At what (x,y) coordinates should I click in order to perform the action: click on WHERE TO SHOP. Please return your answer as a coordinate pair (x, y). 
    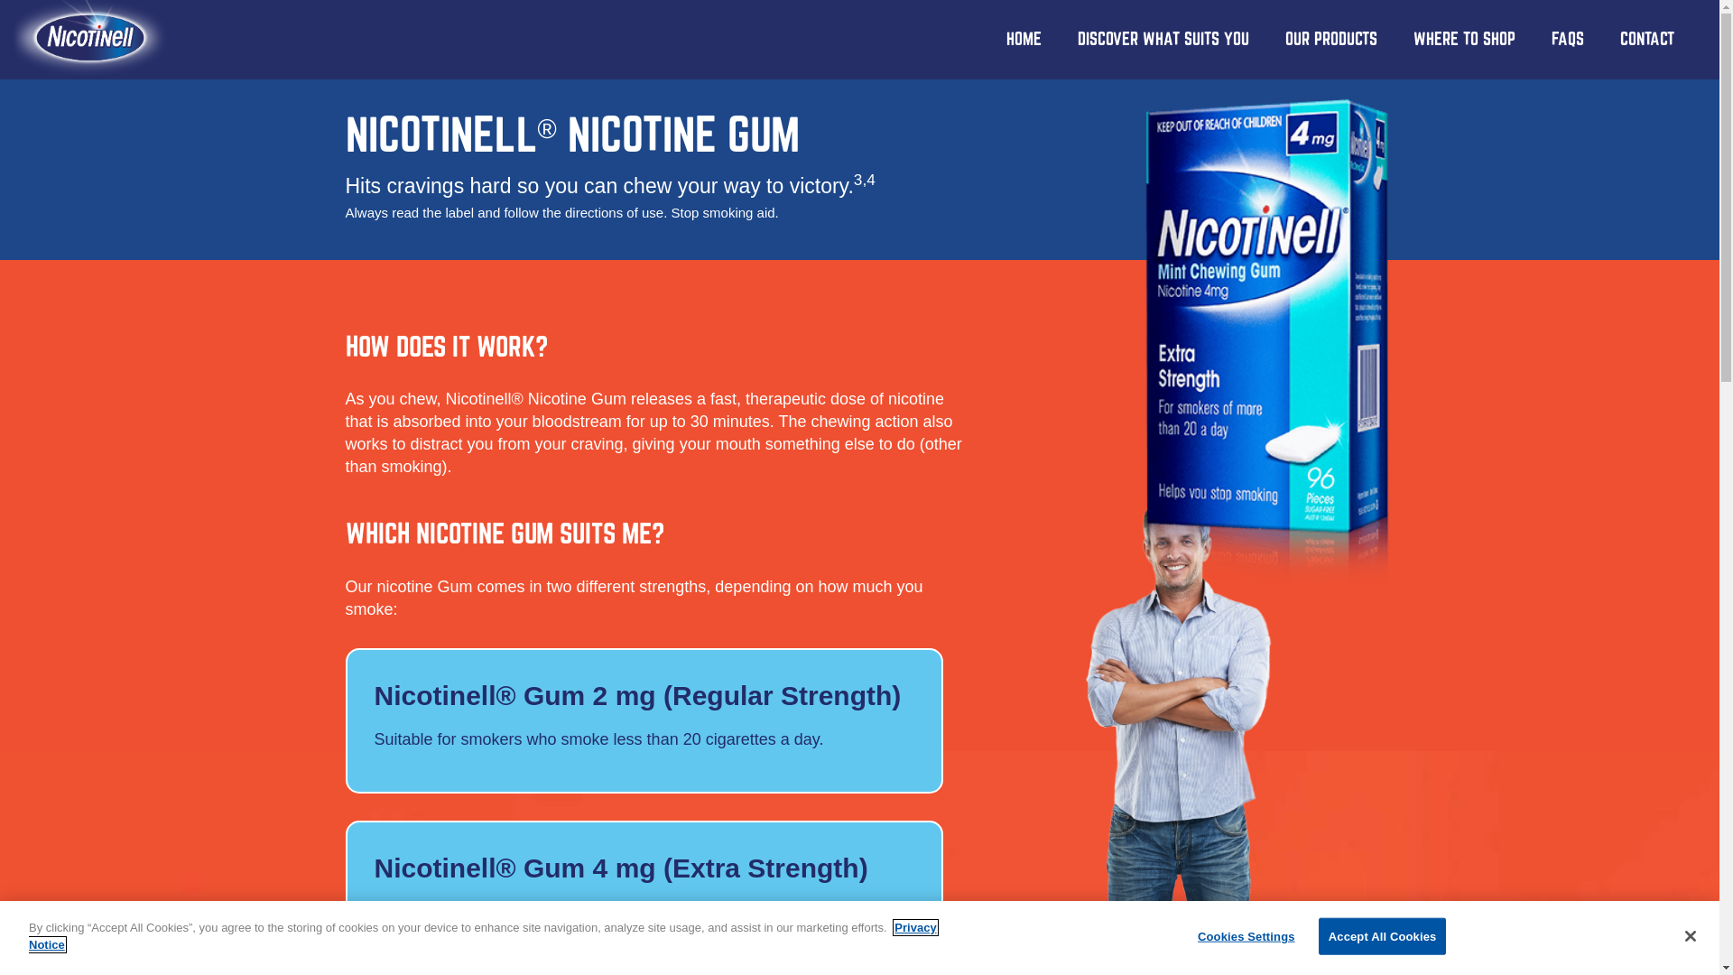
    Looking at the image, I should click on (1464, 40).